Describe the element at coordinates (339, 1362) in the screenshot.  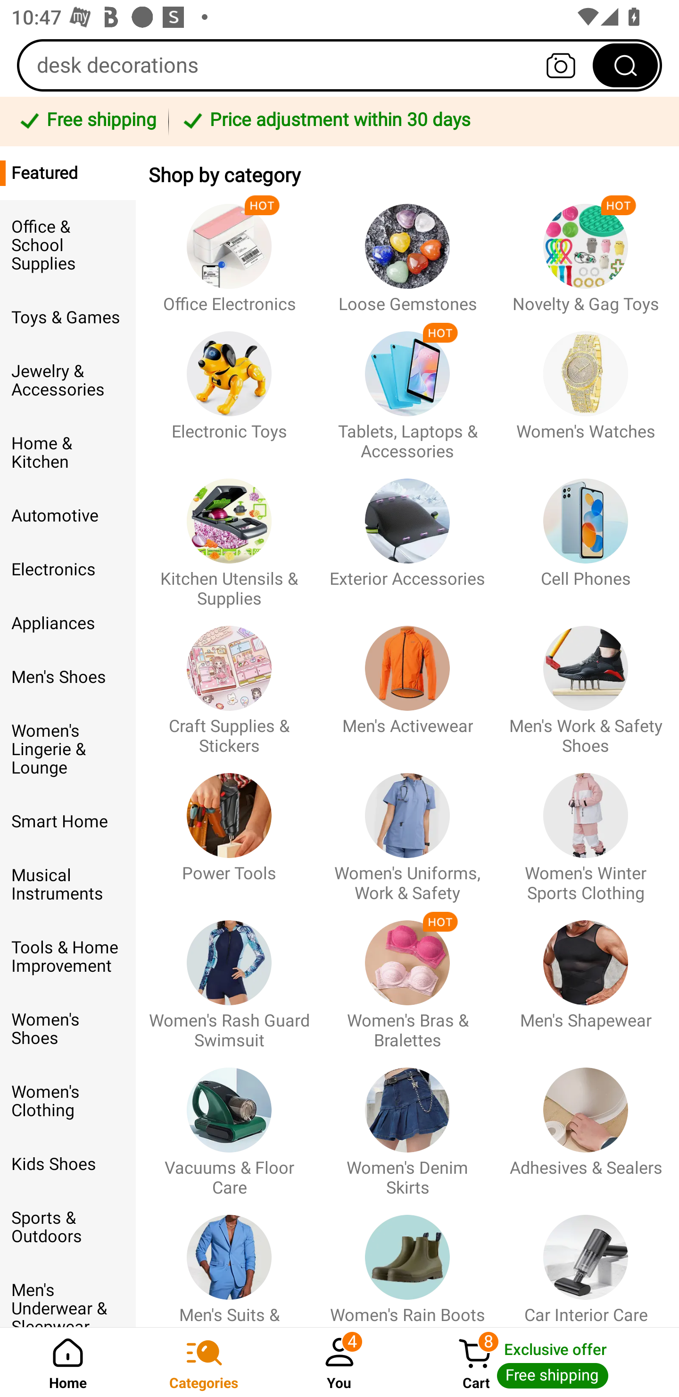
I see `You 4 You` at that location.